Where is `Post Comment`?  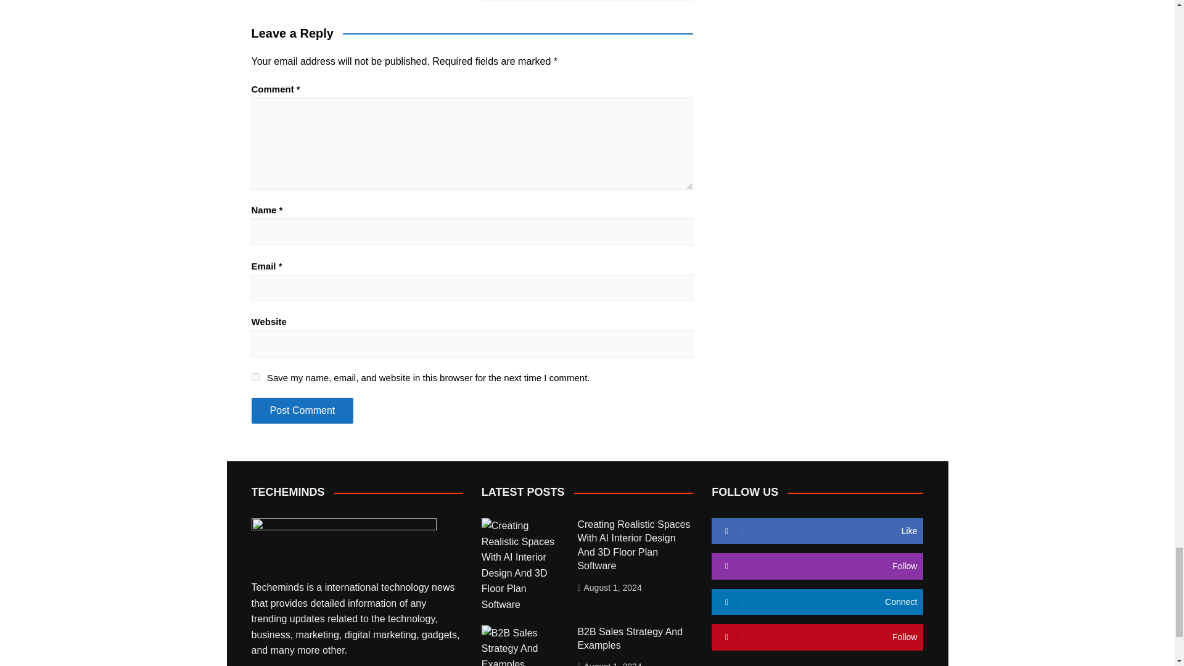
Post Comment is located at coordinates (302, 410).